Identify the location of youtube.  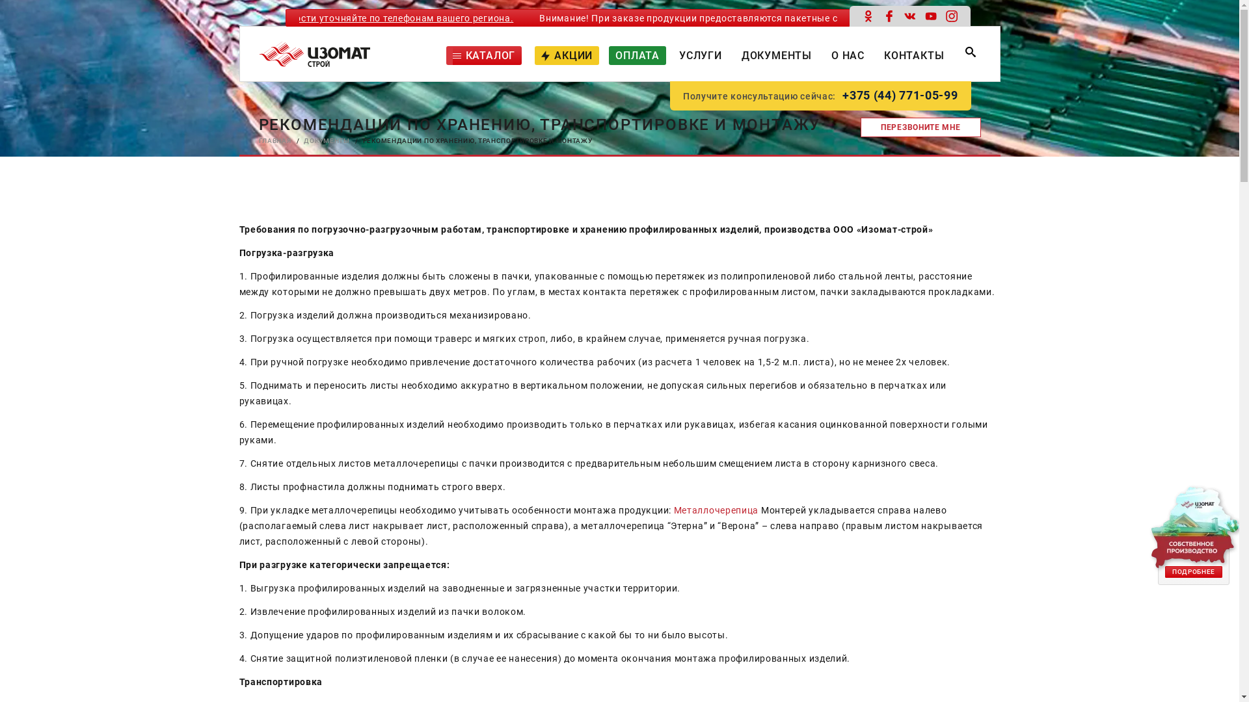
(930, 16).